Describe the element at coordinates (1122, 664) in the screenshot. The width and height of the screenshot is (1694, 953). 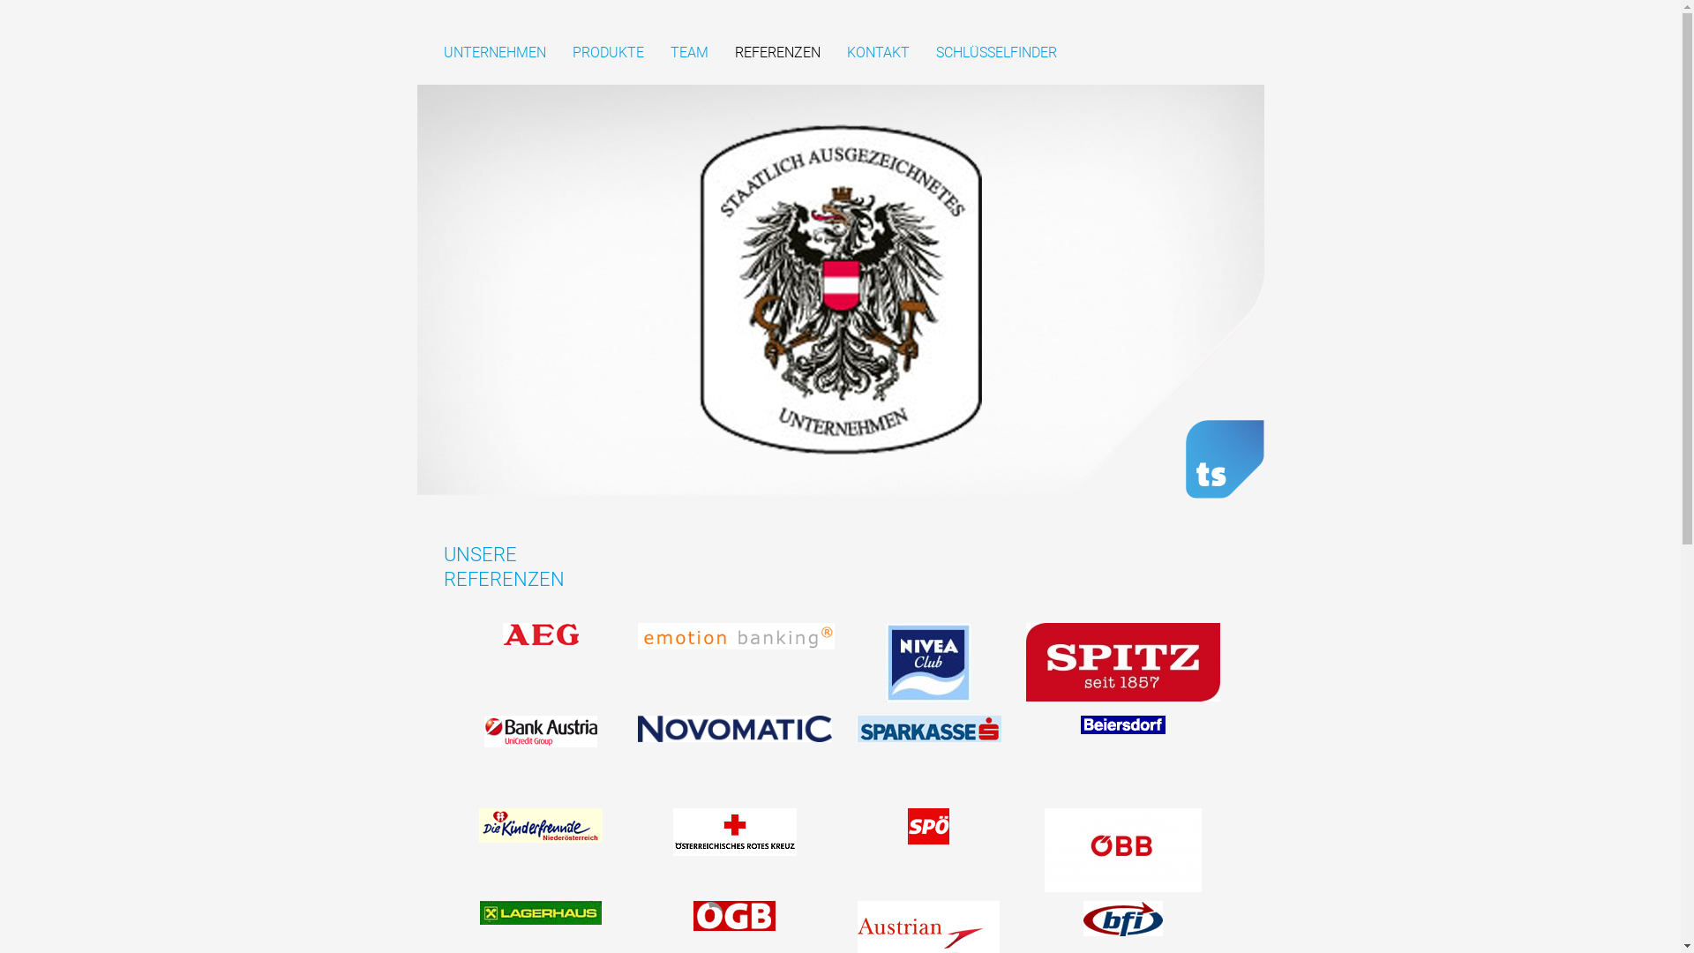
I see `referenz` at that location.